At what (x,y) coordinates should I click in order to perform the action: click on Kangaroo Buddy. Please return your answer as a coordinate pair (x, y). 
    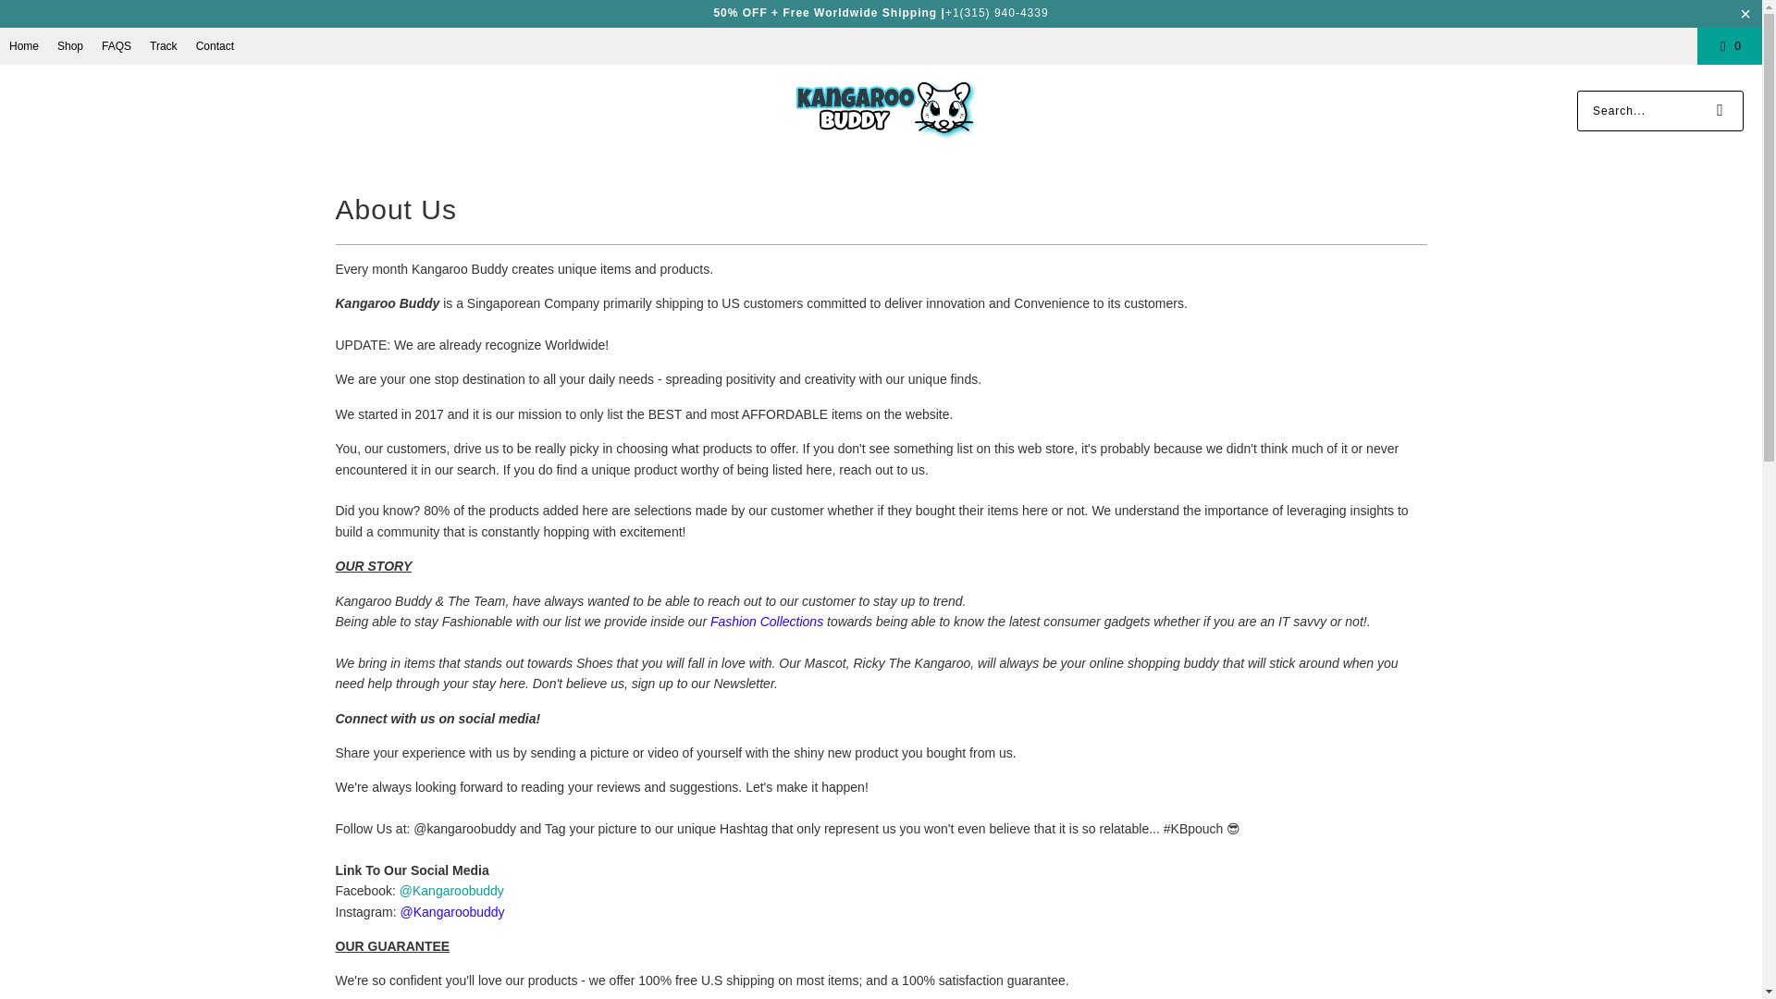
    Looking at the image, I should click on (886, 110).